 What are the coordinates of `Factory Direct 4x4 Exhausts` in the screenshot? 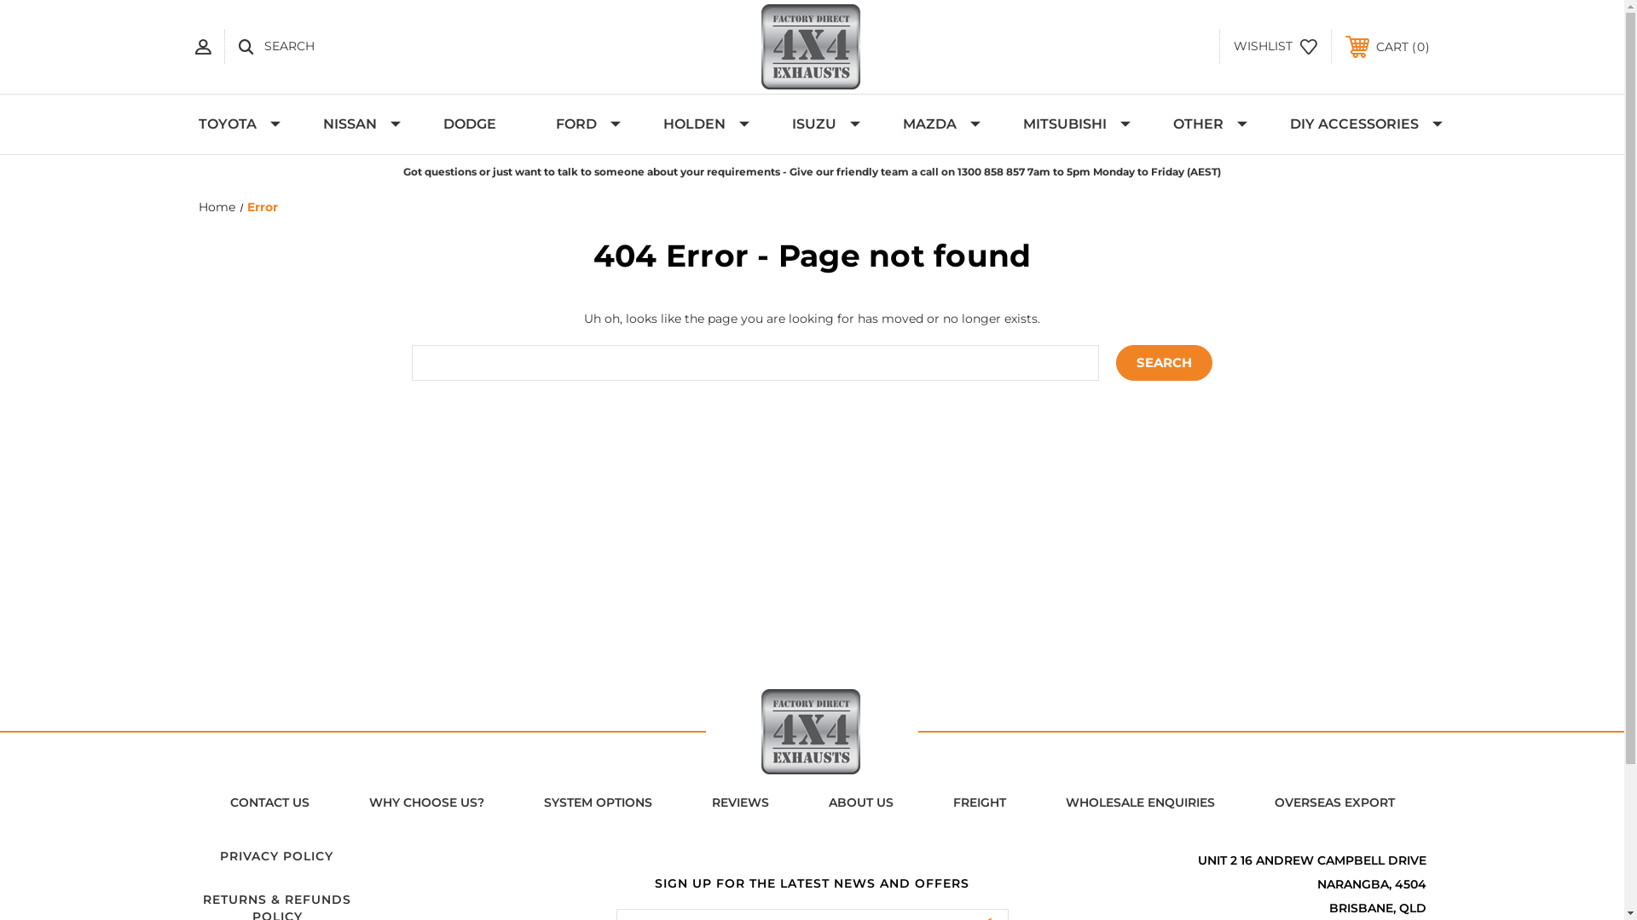 It's located at (812, 732).